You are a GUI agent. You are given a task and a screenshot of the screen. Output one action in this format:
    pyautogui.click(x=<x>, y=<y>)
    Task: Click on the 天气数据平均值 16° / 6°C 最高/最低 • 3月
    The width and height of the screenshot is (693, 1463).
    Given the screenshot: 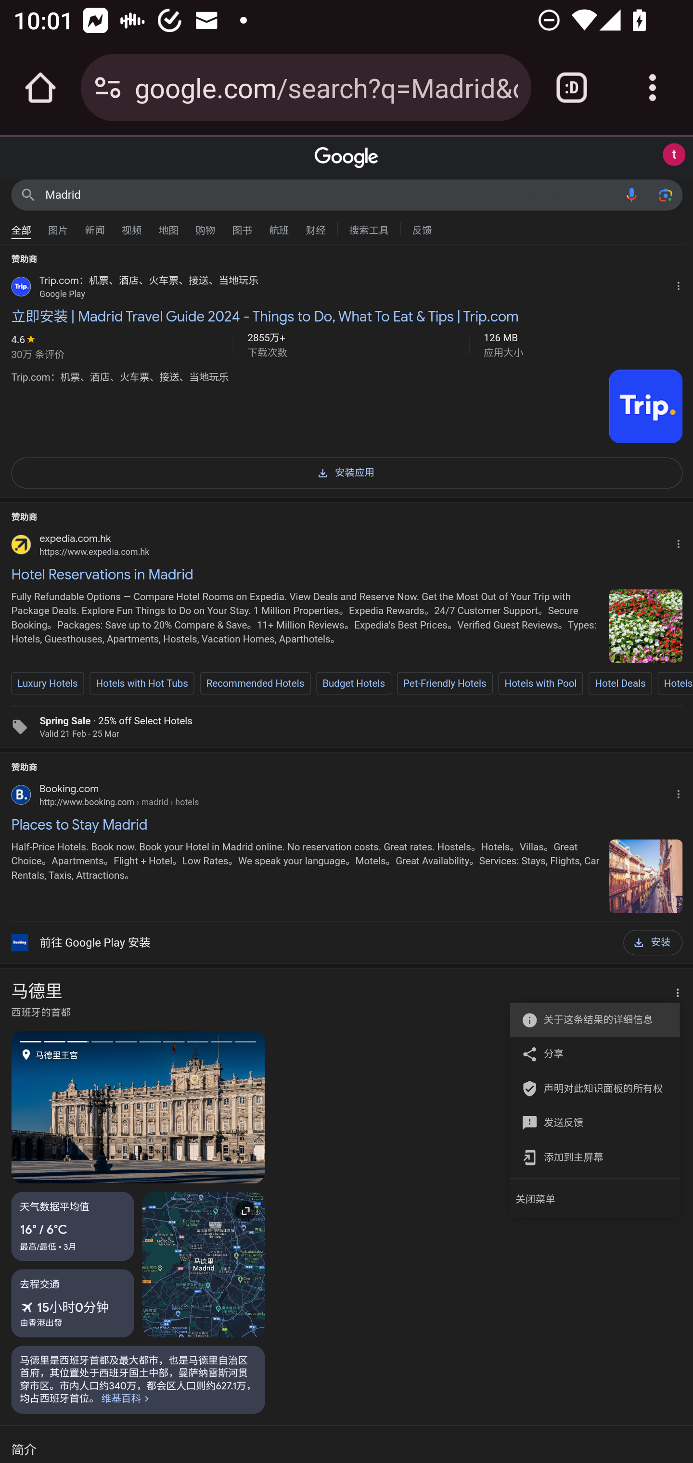 What is the action you would take?
    pyautogui.click(x=73, y=1226)
    